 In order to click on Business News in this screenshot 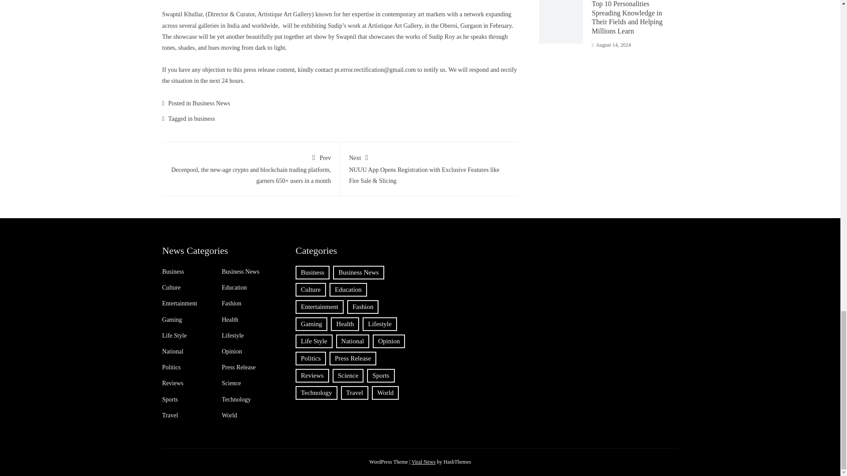, I will do `click(211, 103)`.